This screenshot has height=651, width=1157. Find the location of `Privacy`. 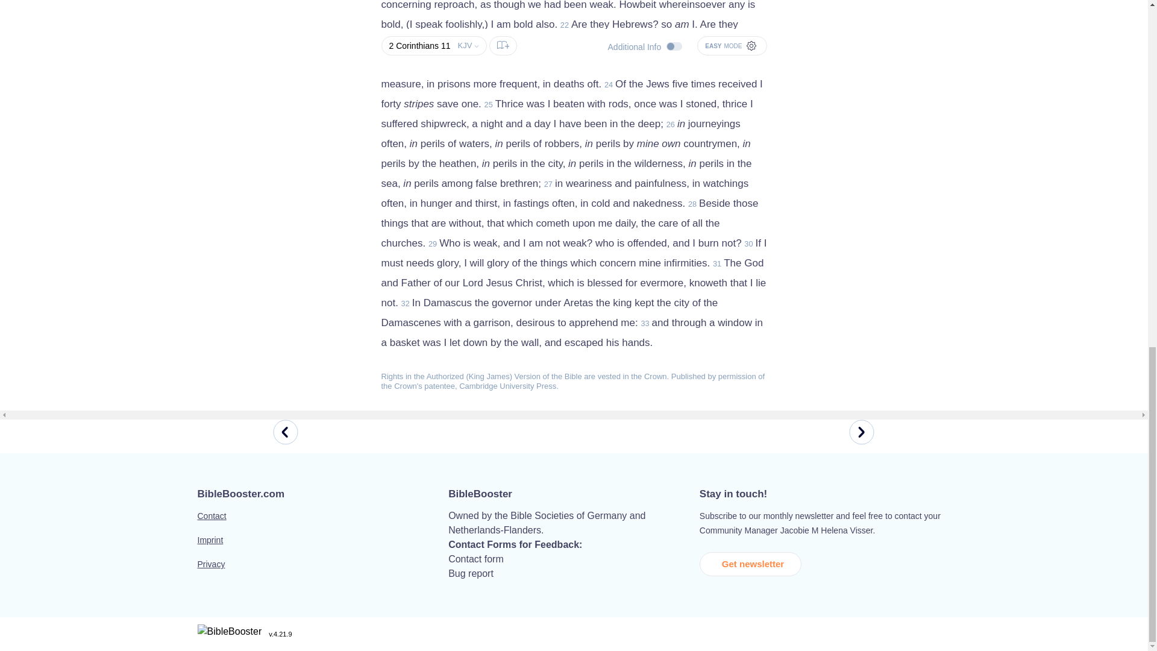

Privacy is located at coordinates (323, 571).